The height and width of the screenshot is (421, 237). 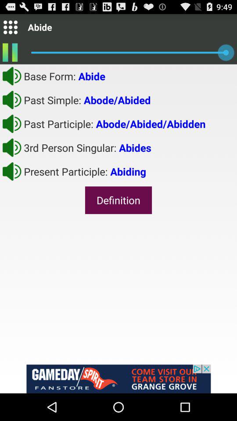 I want to click on play/hear selection, so click(x=12, y=100).